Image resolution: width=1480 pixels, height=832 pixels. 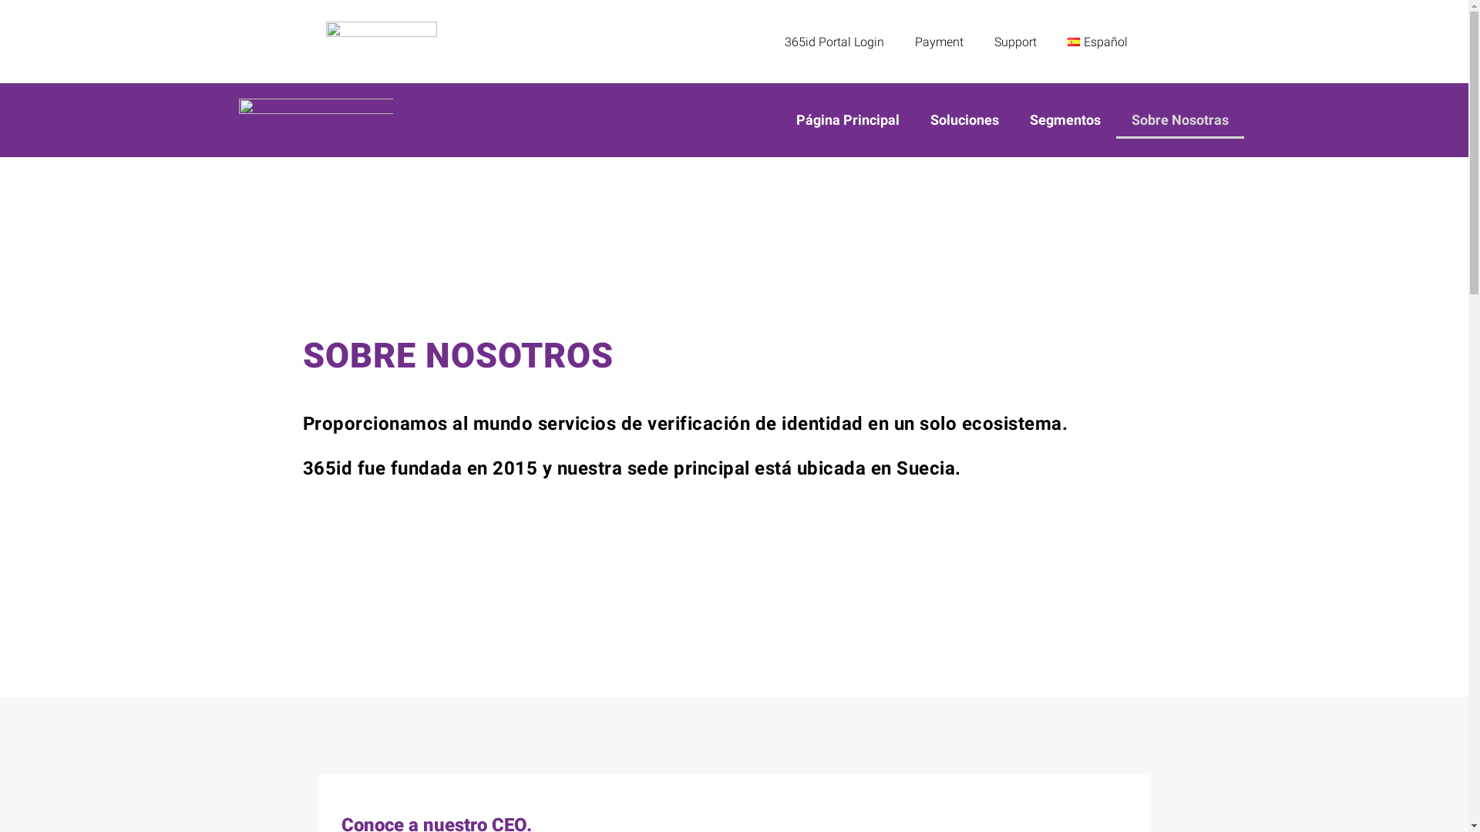 What do you see at coordinates (965, 120) in the screenshot?
I see `Soluciones` at bounding box center [965, 120].